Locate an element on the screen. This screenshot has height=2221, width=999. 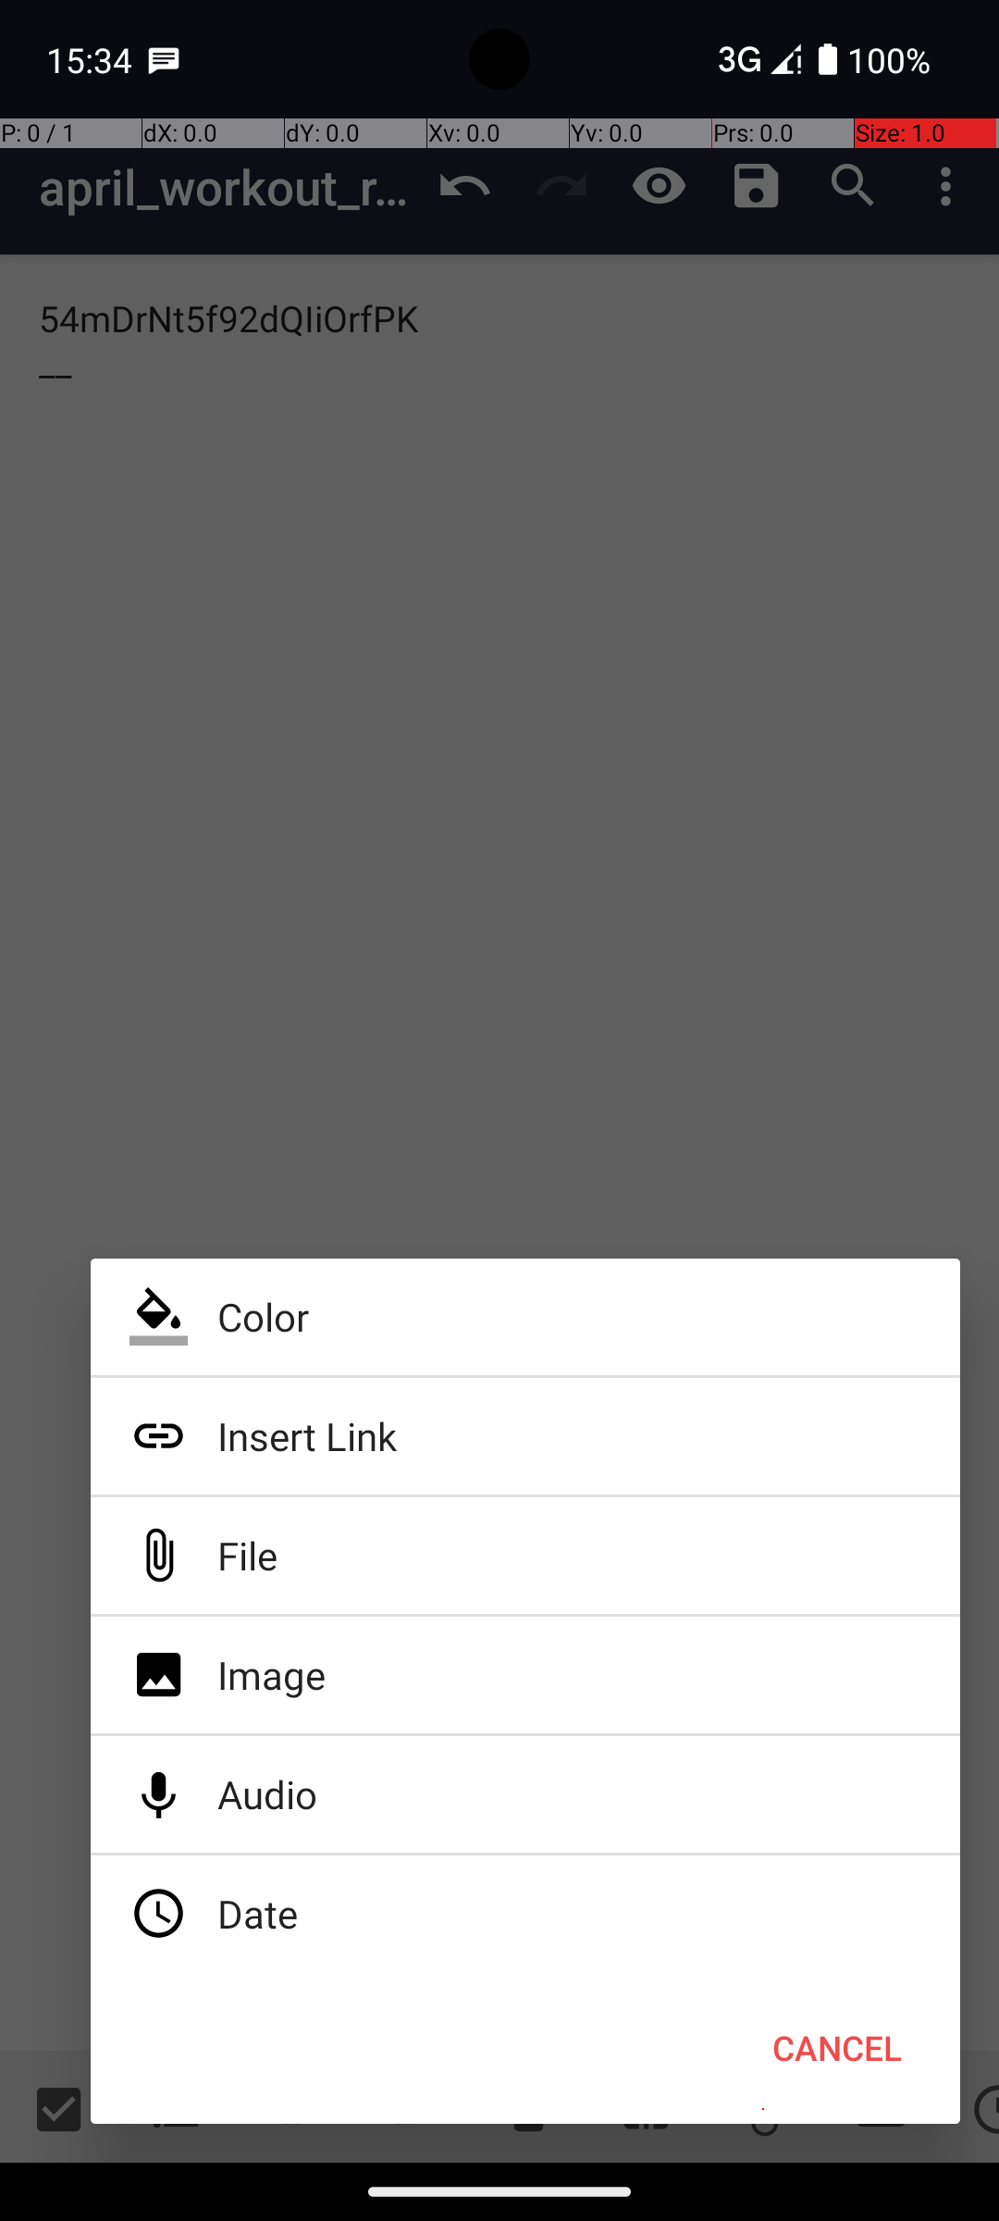
File is located at coordinates (525, 1556).